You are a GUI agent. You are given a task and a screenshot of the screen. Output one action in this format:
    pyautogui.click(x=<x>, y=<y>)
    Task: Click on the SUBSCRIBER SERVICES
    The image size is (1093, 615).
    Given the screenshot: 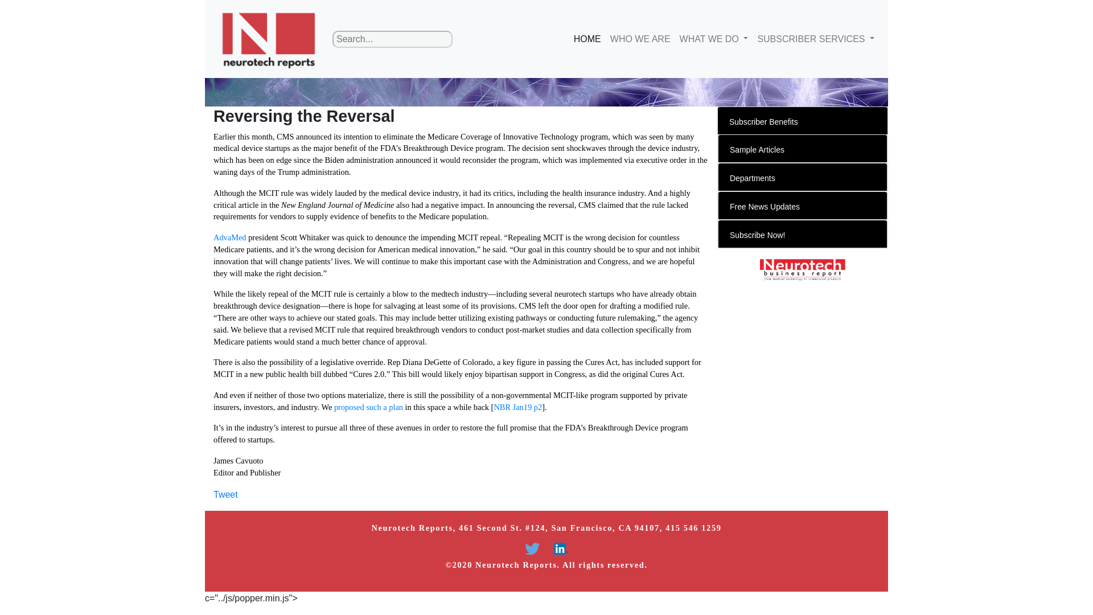 What is the action you would take?
    pyautogui.click(x=815, y=38)
    